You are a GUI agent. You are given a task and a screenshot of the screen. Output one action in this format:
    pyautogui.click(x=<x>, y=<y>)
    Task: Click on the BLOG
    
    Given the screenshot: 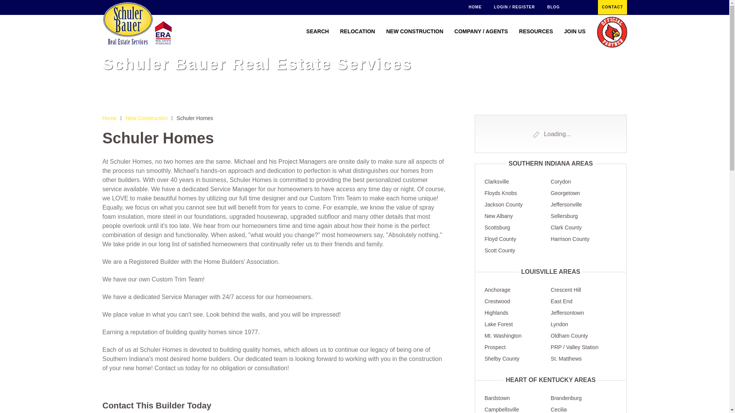 What is the action you would take?
    pyautogui.click(x=554, y=7)
    